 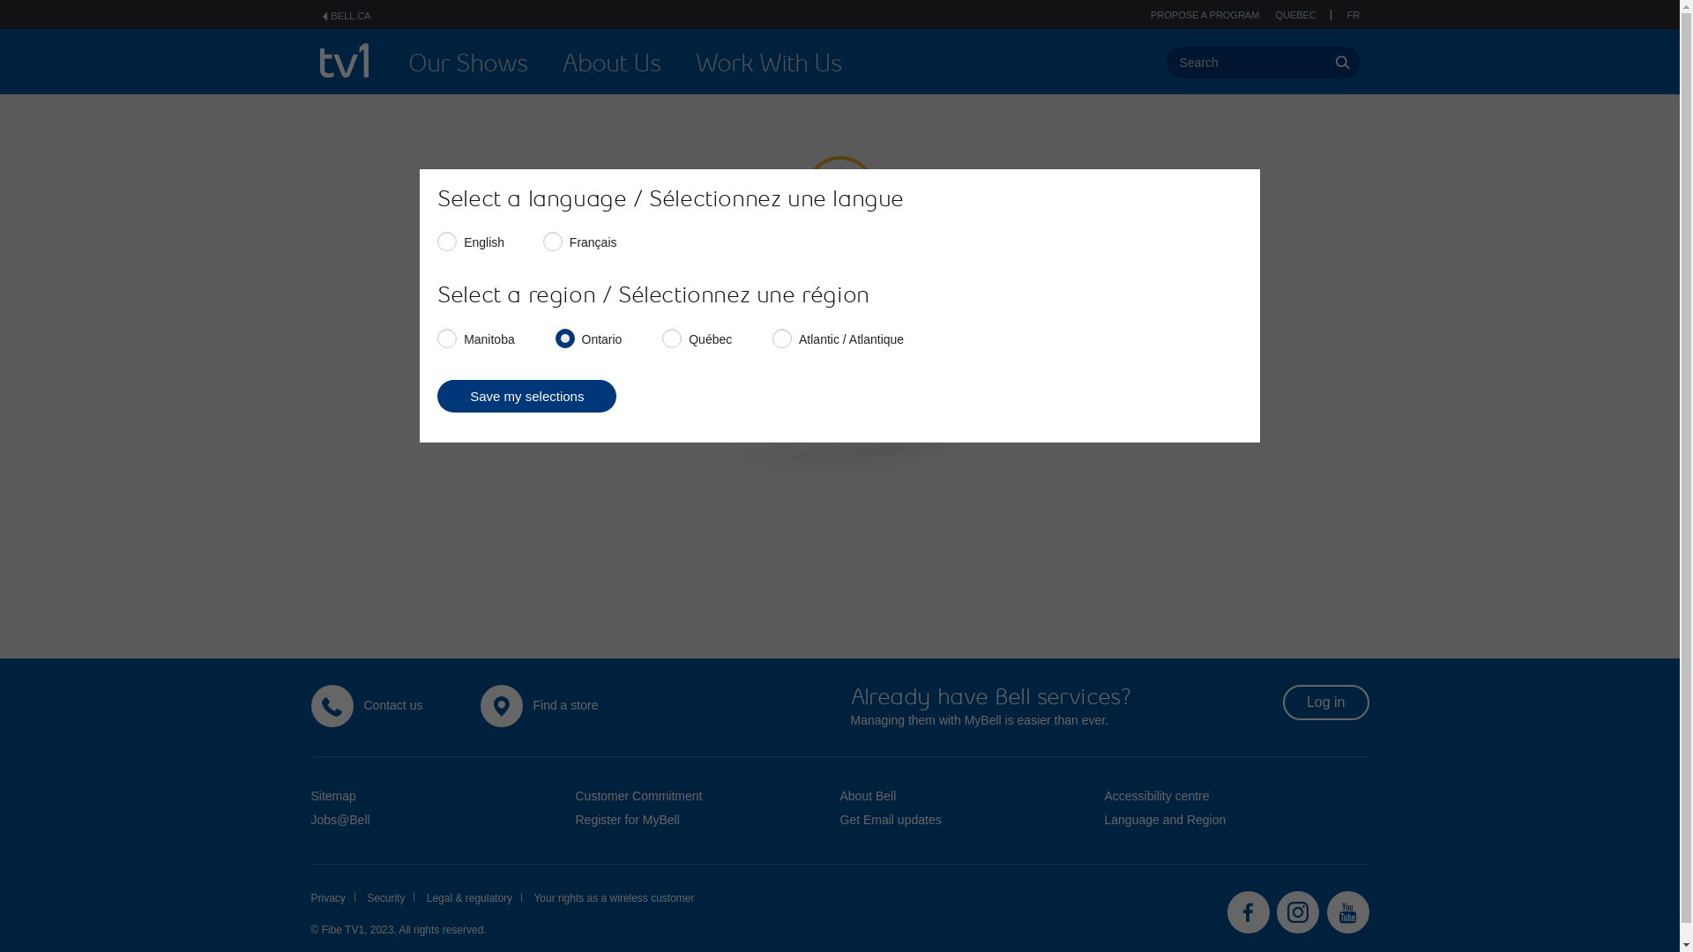 What do you see at coordinates (527, 397) in the screenshot?
I see `Save my selections` at bounding box center [527, 397].